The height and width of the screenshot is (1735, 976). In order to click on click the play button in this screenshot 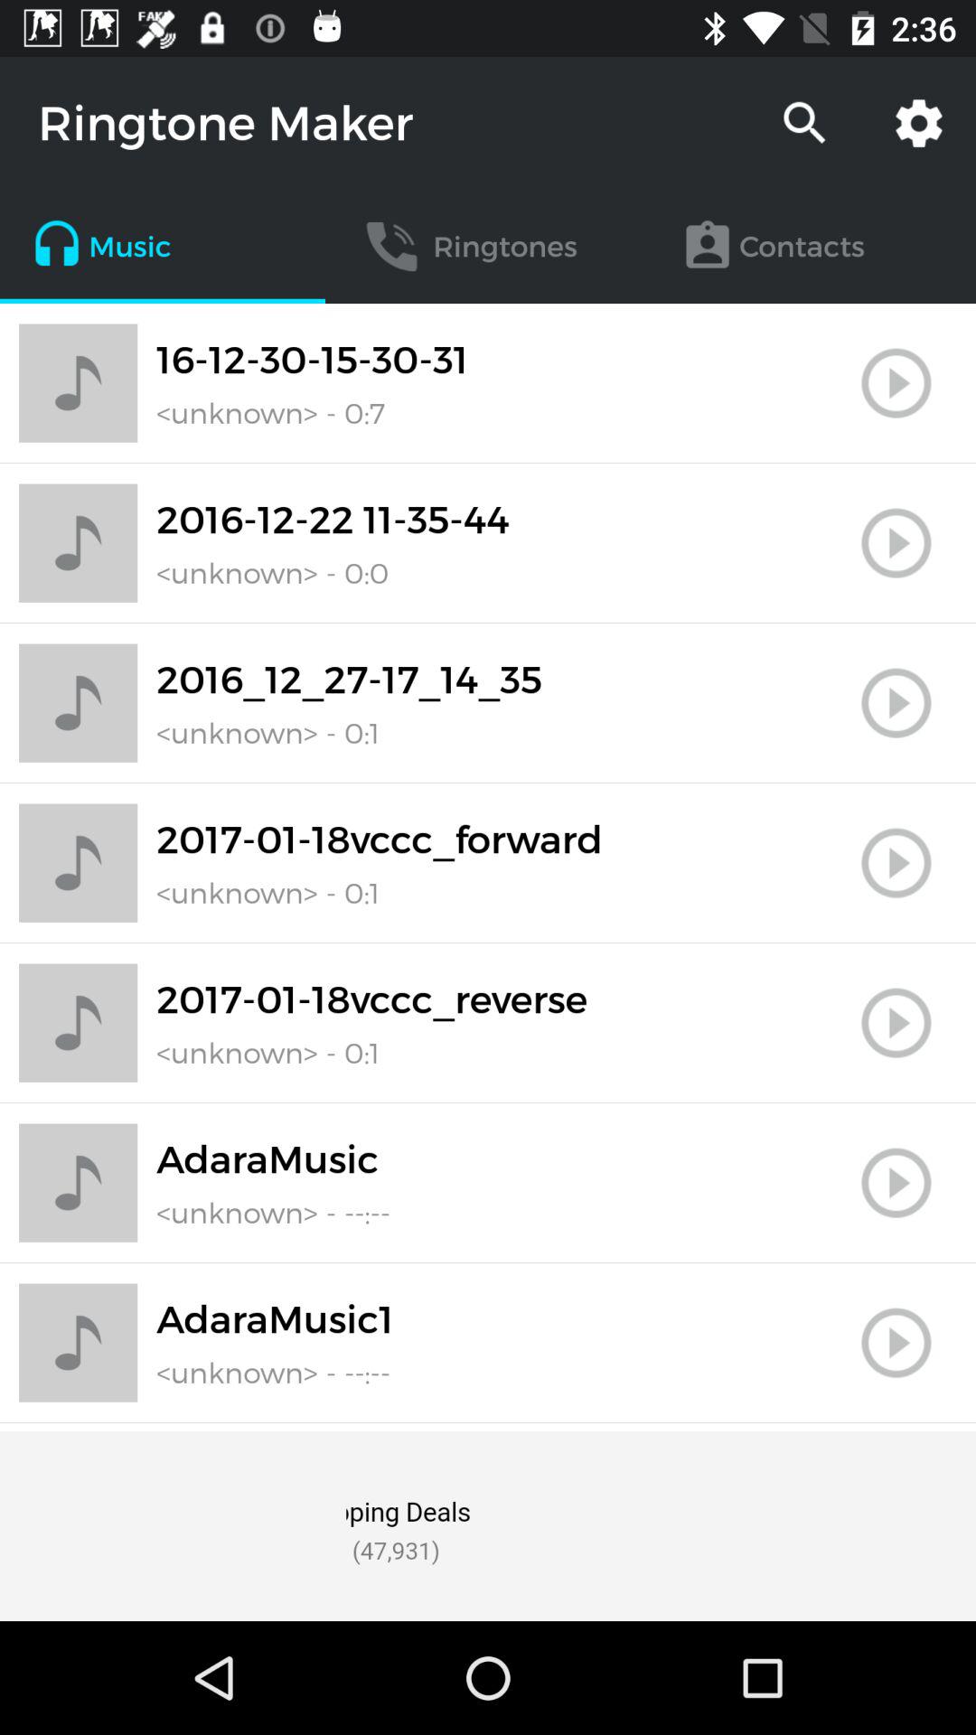, I will do `click(896, 703)`.